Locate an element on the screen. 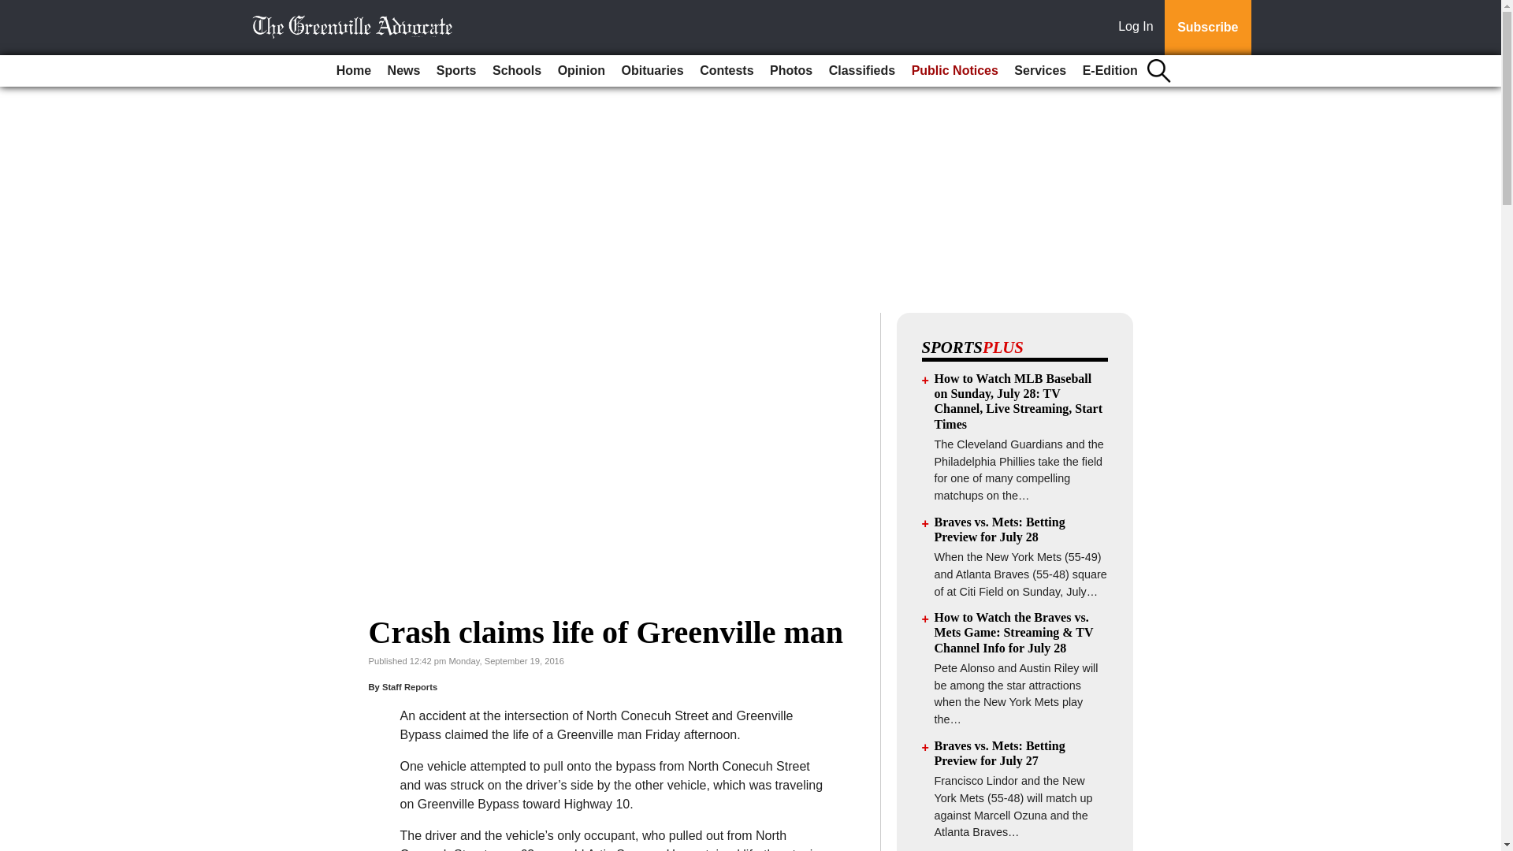  E-Edition is located at coordinates (1110, 71).